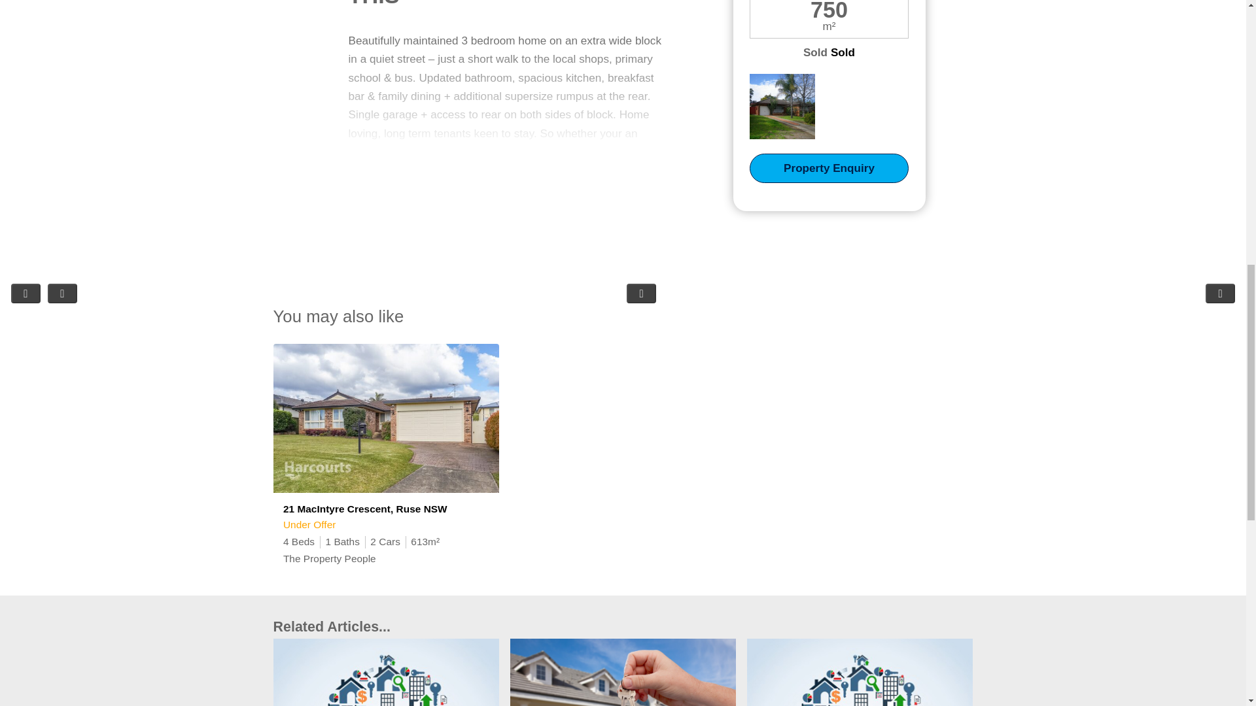 Image resolution: width=1256 pixels, height=706 pixels. Describe the element at coordinates (860, 672) in the screenshot. I see `Raising the rent` at that location.